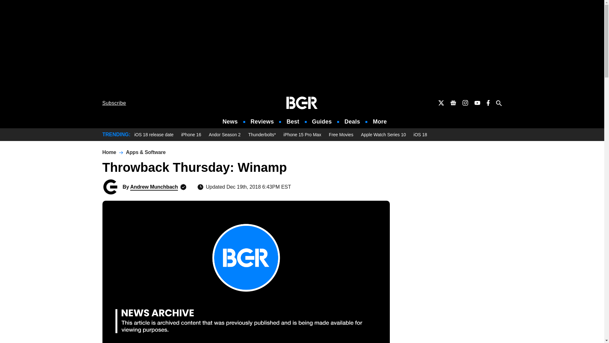  I want to click on News, so click(230, 122).